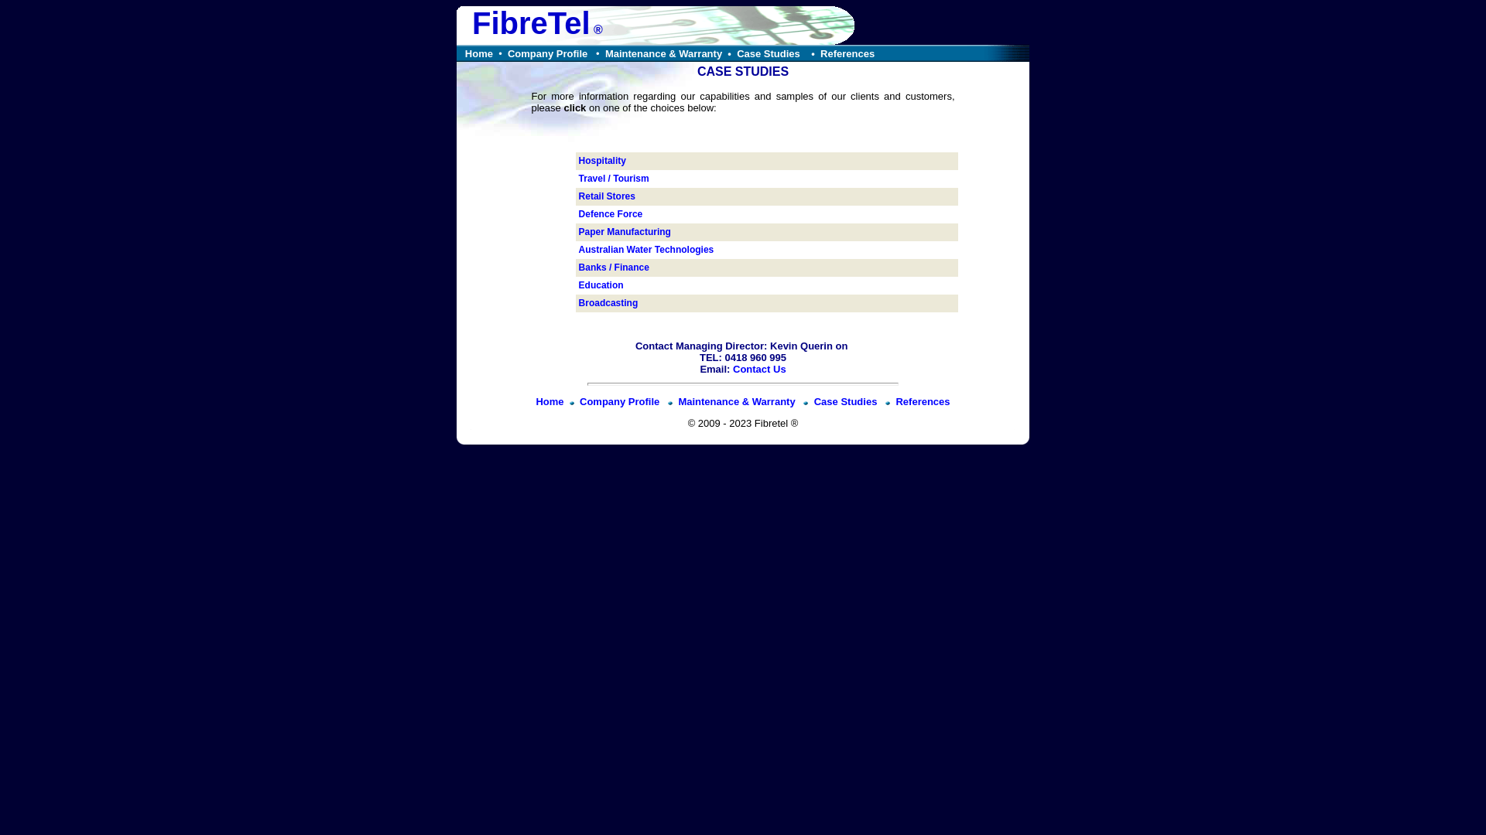 This screenshot has height=835, width=1486. Describe the element at coordinates (615, 268) in the screenshot. I see `Banks / Finance` at that location.